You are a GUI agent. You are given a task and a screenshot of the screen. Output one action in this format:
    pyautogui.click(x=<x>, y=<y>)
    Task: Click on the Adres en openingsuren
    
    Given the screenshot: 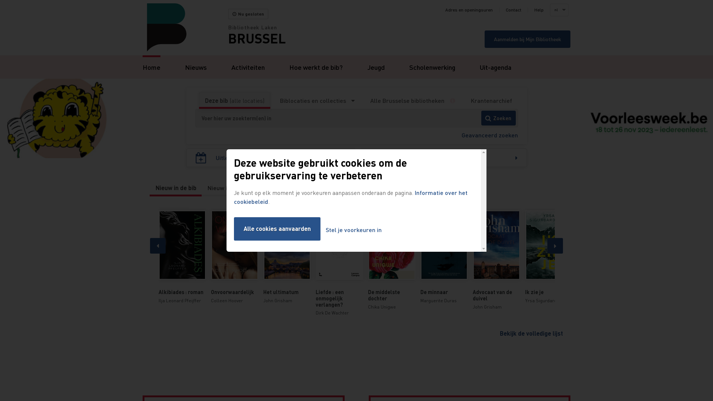 What is the action you would take?
    pyautogui.click(x=469, y=10)
    